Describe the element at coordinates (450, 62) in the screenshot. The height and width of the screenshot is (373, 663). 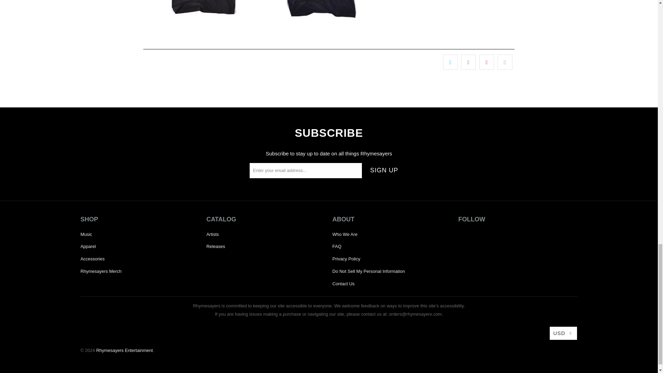
I see `Share this on Twitter` at that location.